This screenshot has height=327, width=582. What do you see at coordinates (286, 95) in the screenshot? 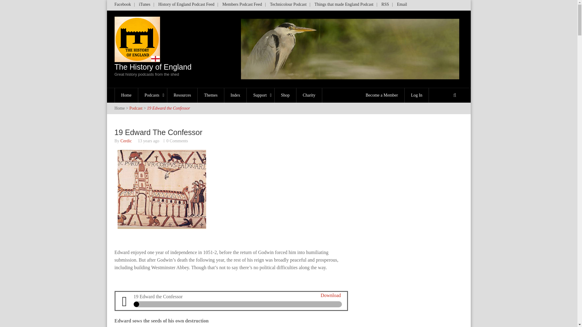
I see `Shop` at bounding box center [286, 95].